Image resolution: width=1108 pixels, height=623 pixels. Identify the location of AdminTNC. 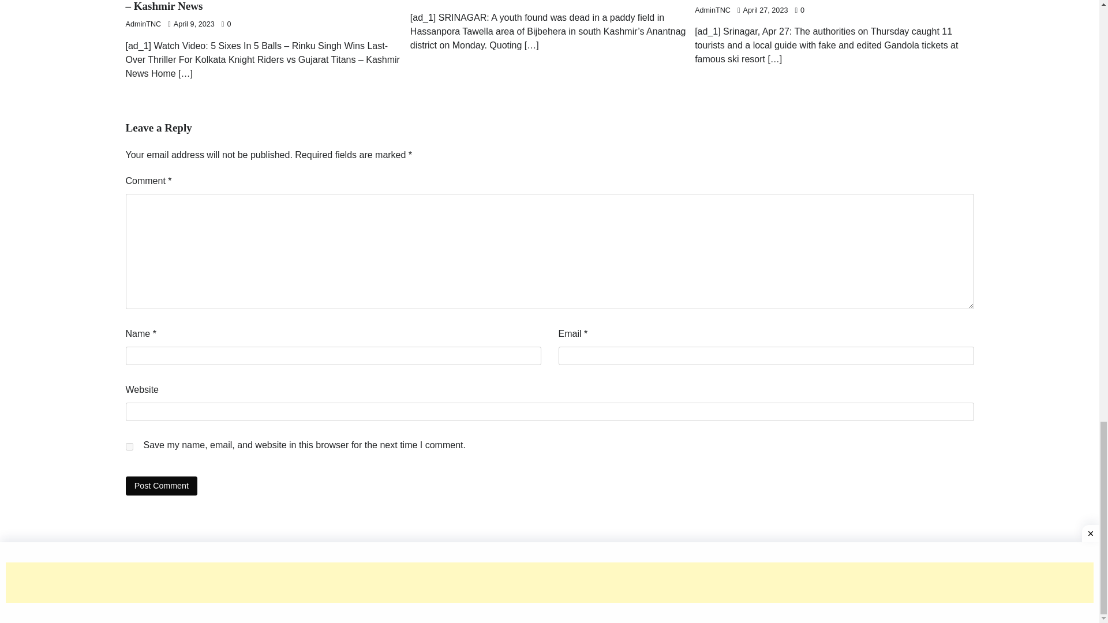
(712, 10).